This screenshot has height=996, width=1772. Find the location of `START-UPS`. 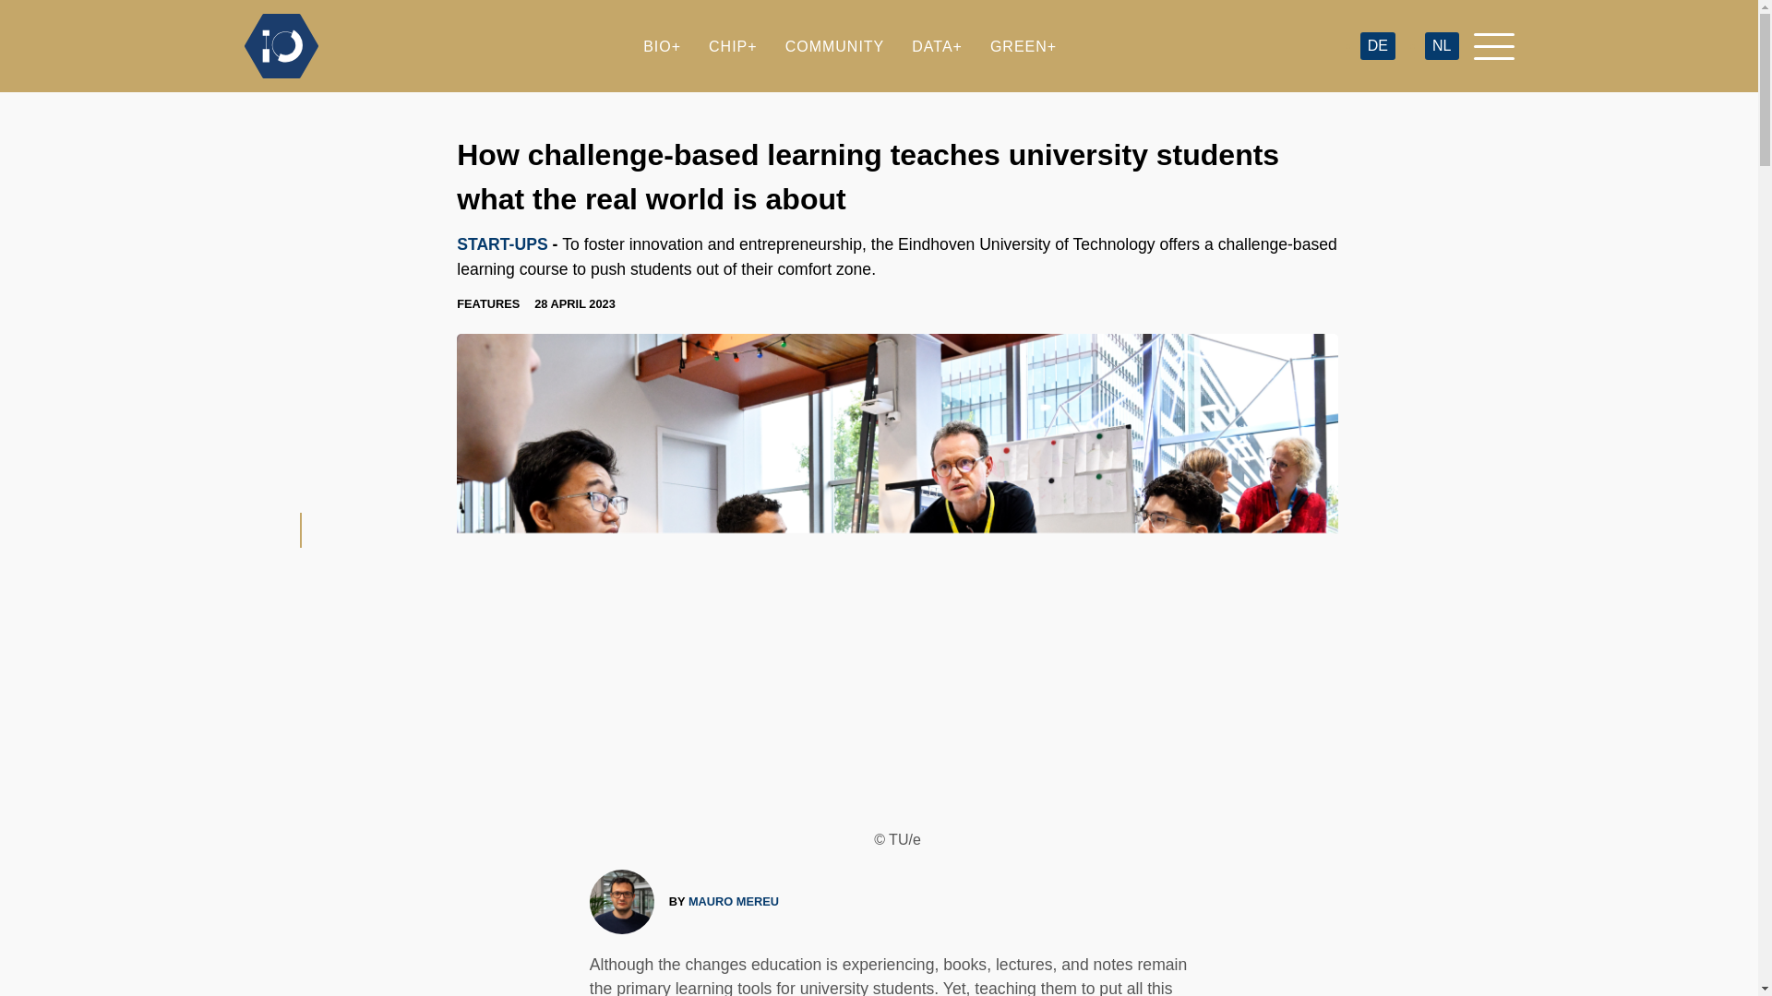

START-UPS is located at coordinates (502, 243).